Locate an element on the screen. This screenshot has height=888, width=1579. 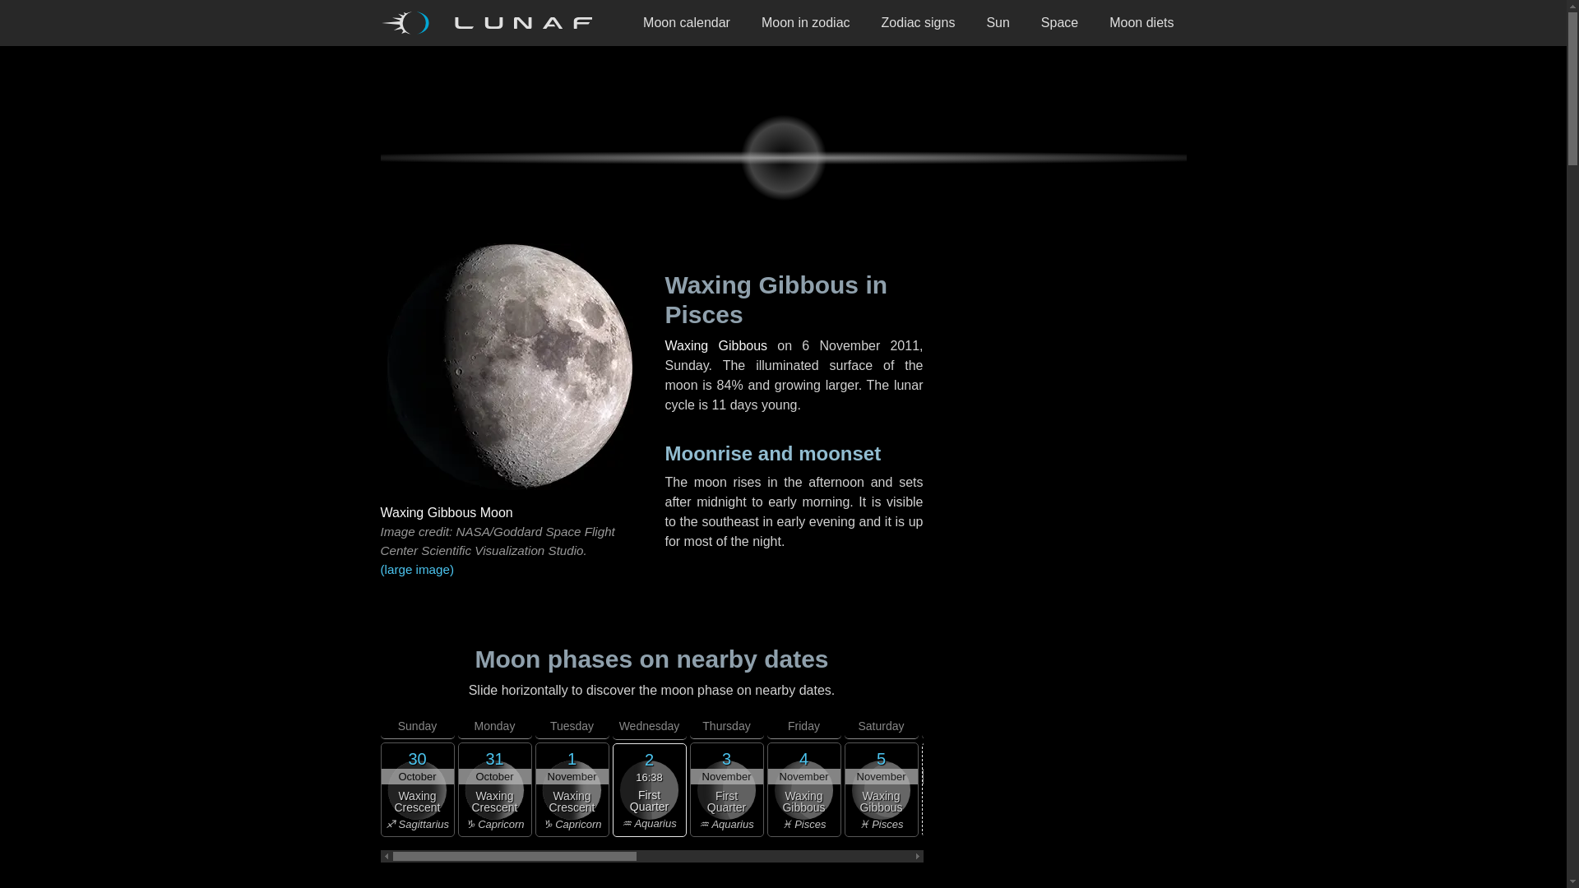
Moon diets is located at coordinates (1141, 23).